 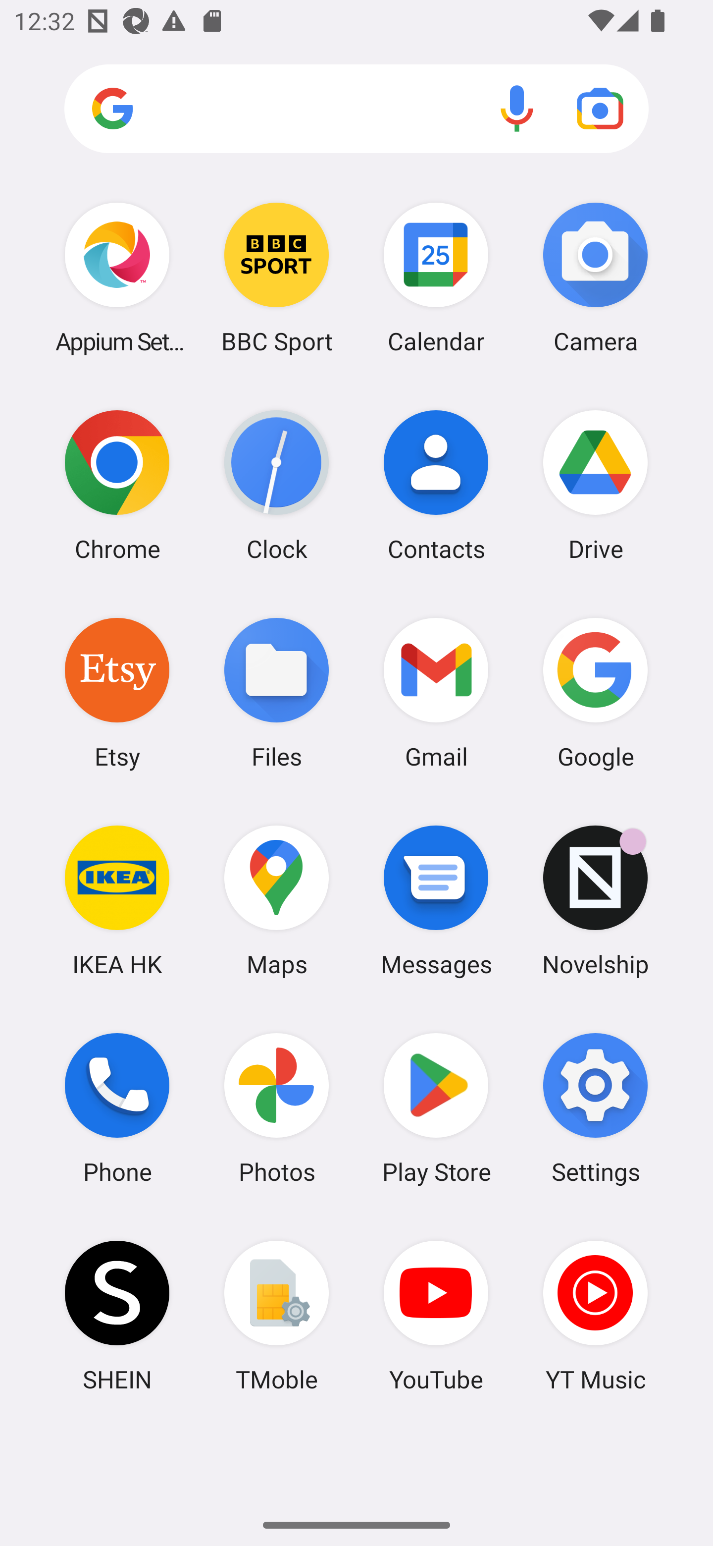 I want to click on Google, so click(x=595, y=692).